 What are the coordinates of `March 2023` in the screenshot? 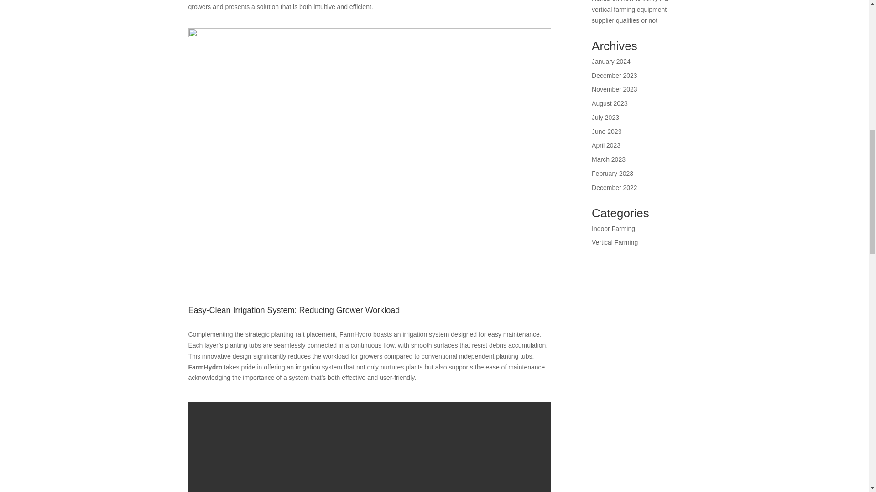 It's located at (609, 159).